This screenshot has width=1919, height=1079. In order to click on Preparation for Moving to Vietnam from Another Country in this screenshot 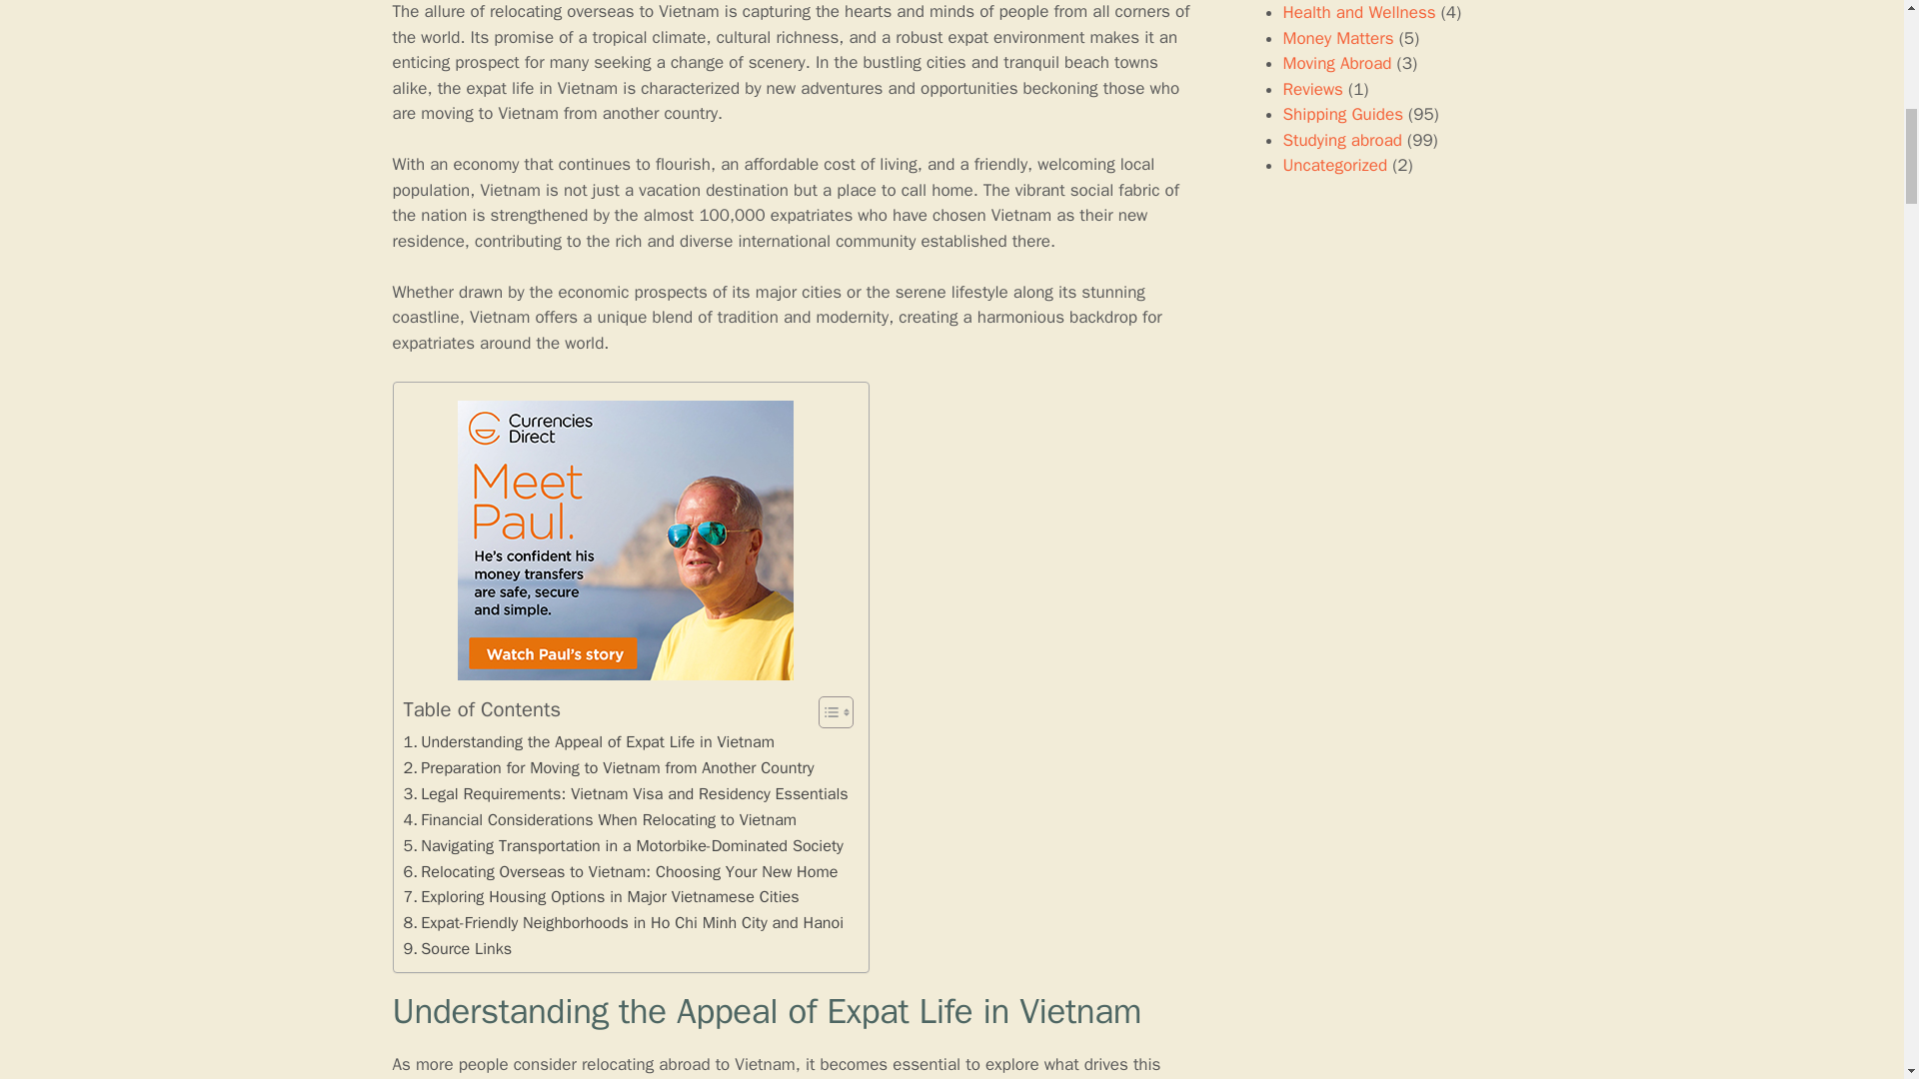, I will do `click(608, 767)`.